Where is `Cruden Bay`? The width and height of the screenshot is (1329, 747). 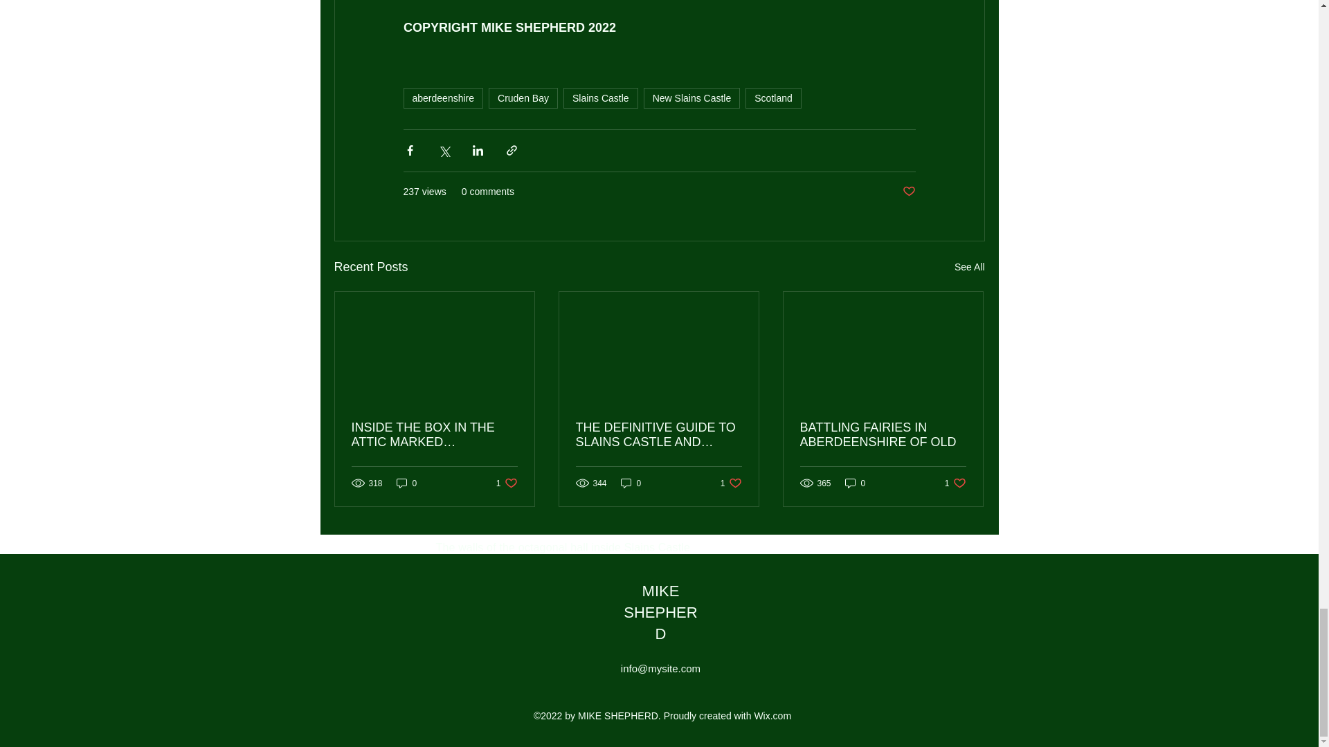 Cruden Bay is located at coordinates (523, 98).